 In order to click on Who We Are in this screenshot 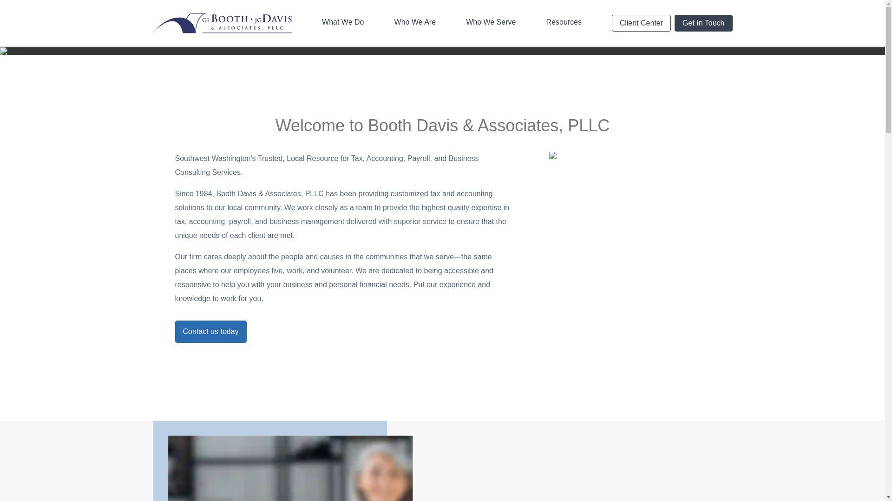, I will do `click(415, 23)`.